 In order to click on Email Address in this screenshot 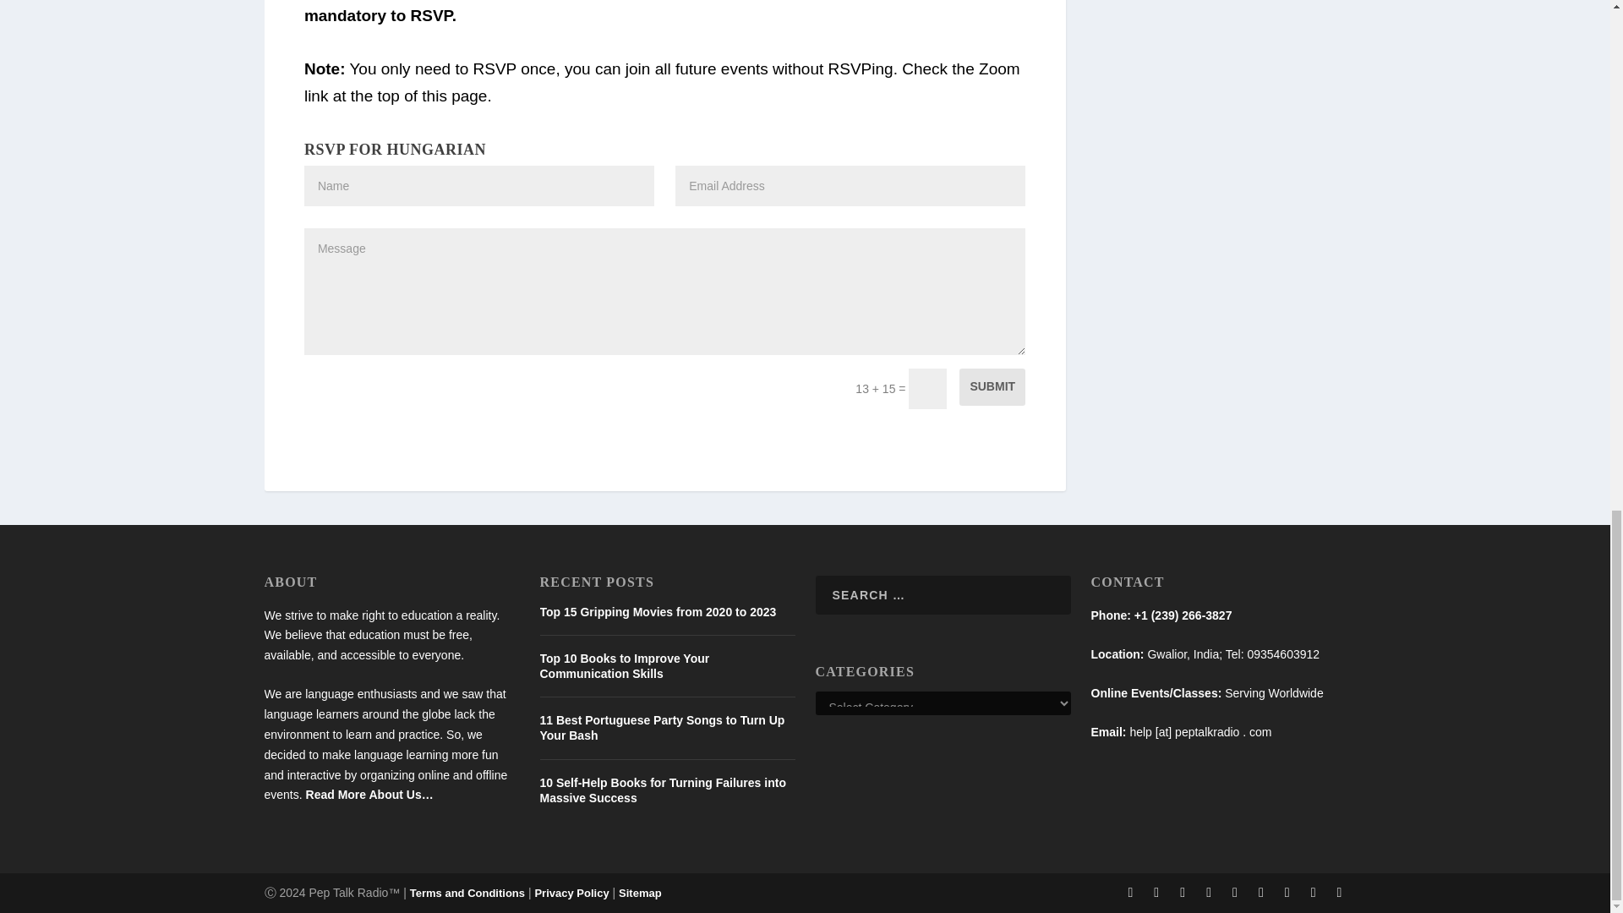, I will do `click(850, 186)`.